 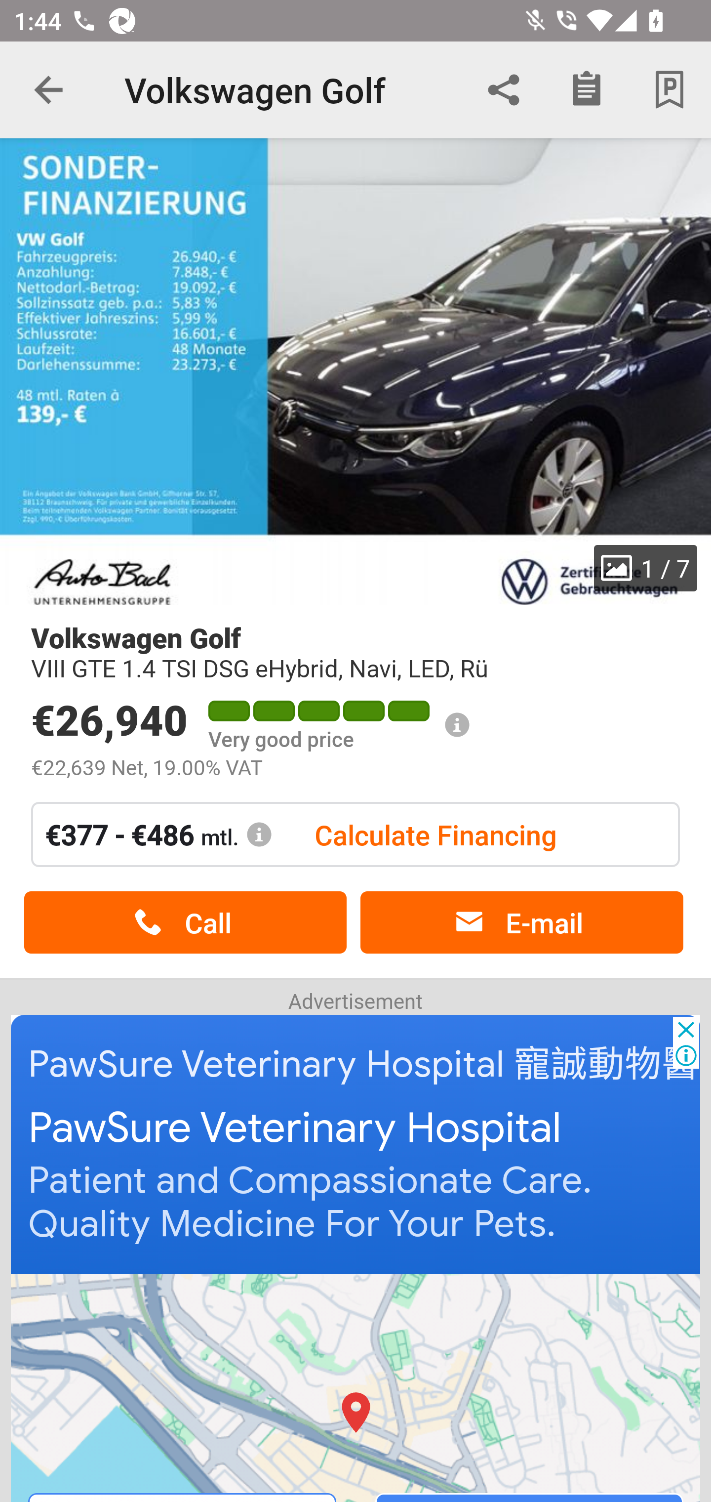 What do you see at coordinates (369, 1064) in the screenshot?
I see `PawSure Veterinary Hospital 寵誠動物醫院` at bounding box center [369, 1064].